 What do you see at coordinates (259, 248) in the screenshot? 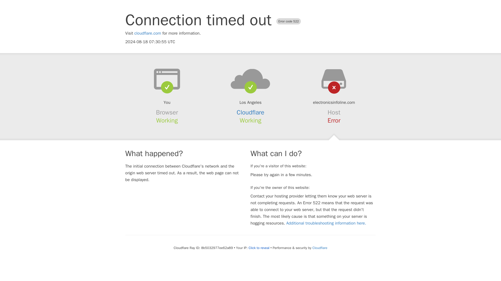
I see `Click to reveal` at bounding box center [259, 248].